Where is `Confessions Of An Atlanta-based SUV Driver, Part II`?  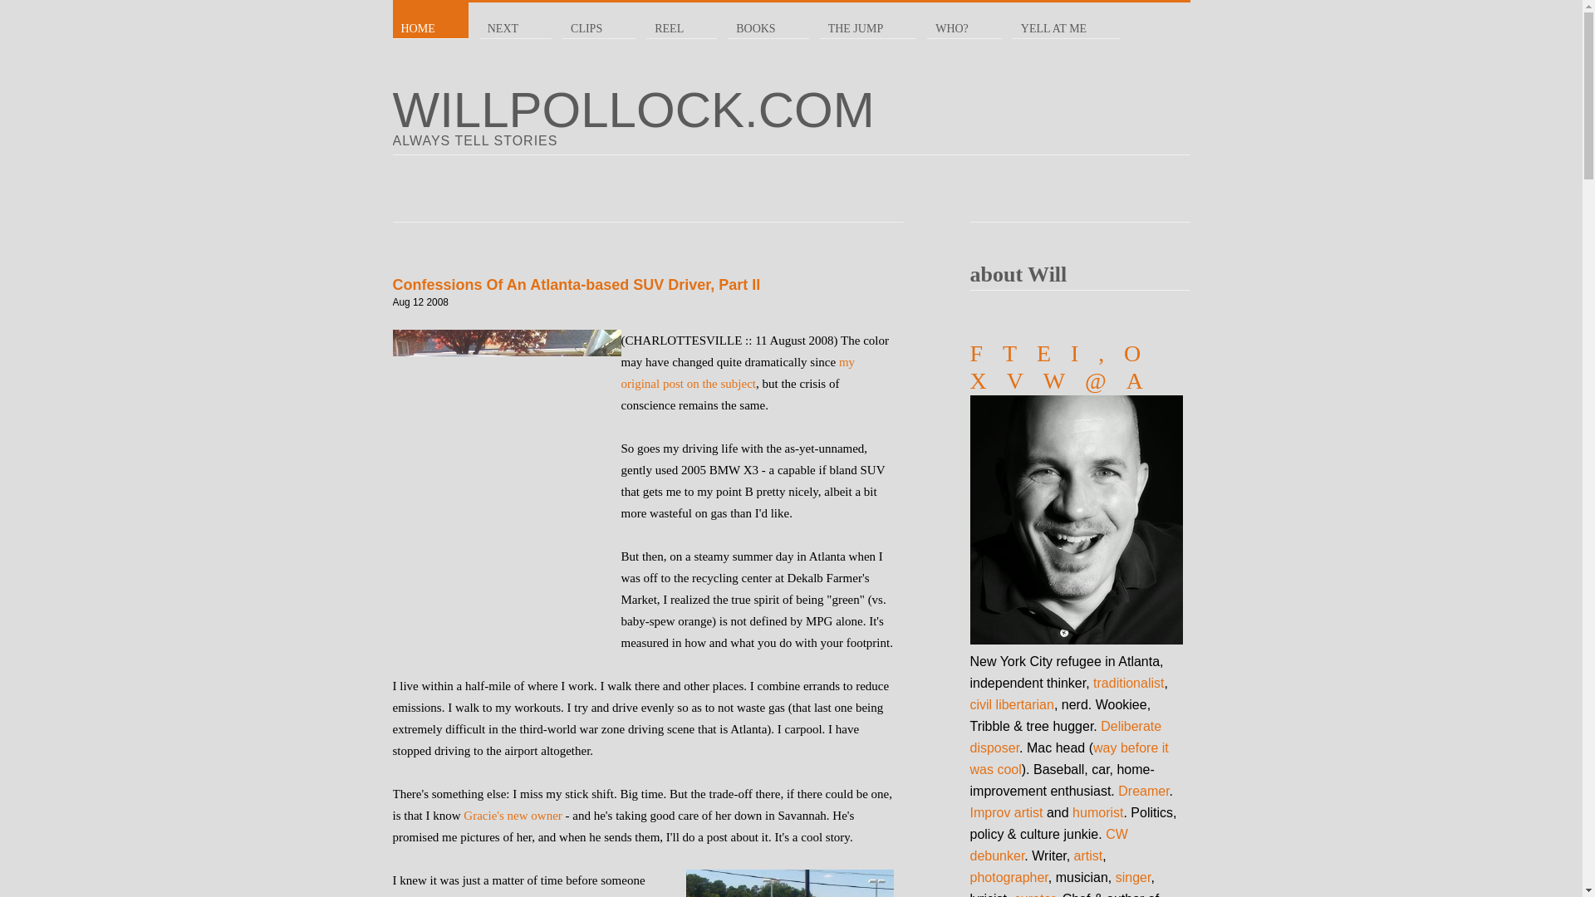
Confessions Of An Atlanta-based SUV Driver, Part II is located at coordinates (577, 284).